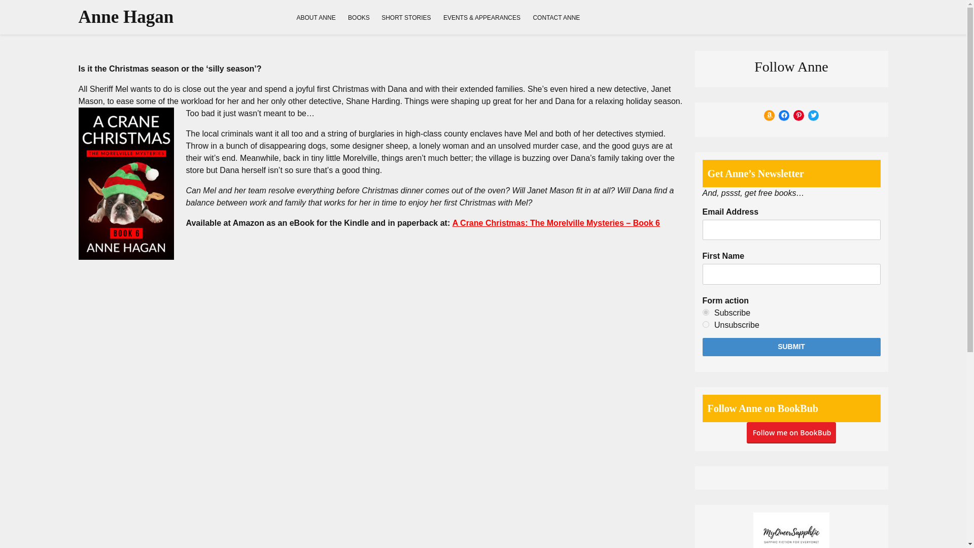 This screenshot has height=548, width=974. Describe the element at coordinates (556, 17) in the screenshot. I see `CONTACT ANNE` at that location.